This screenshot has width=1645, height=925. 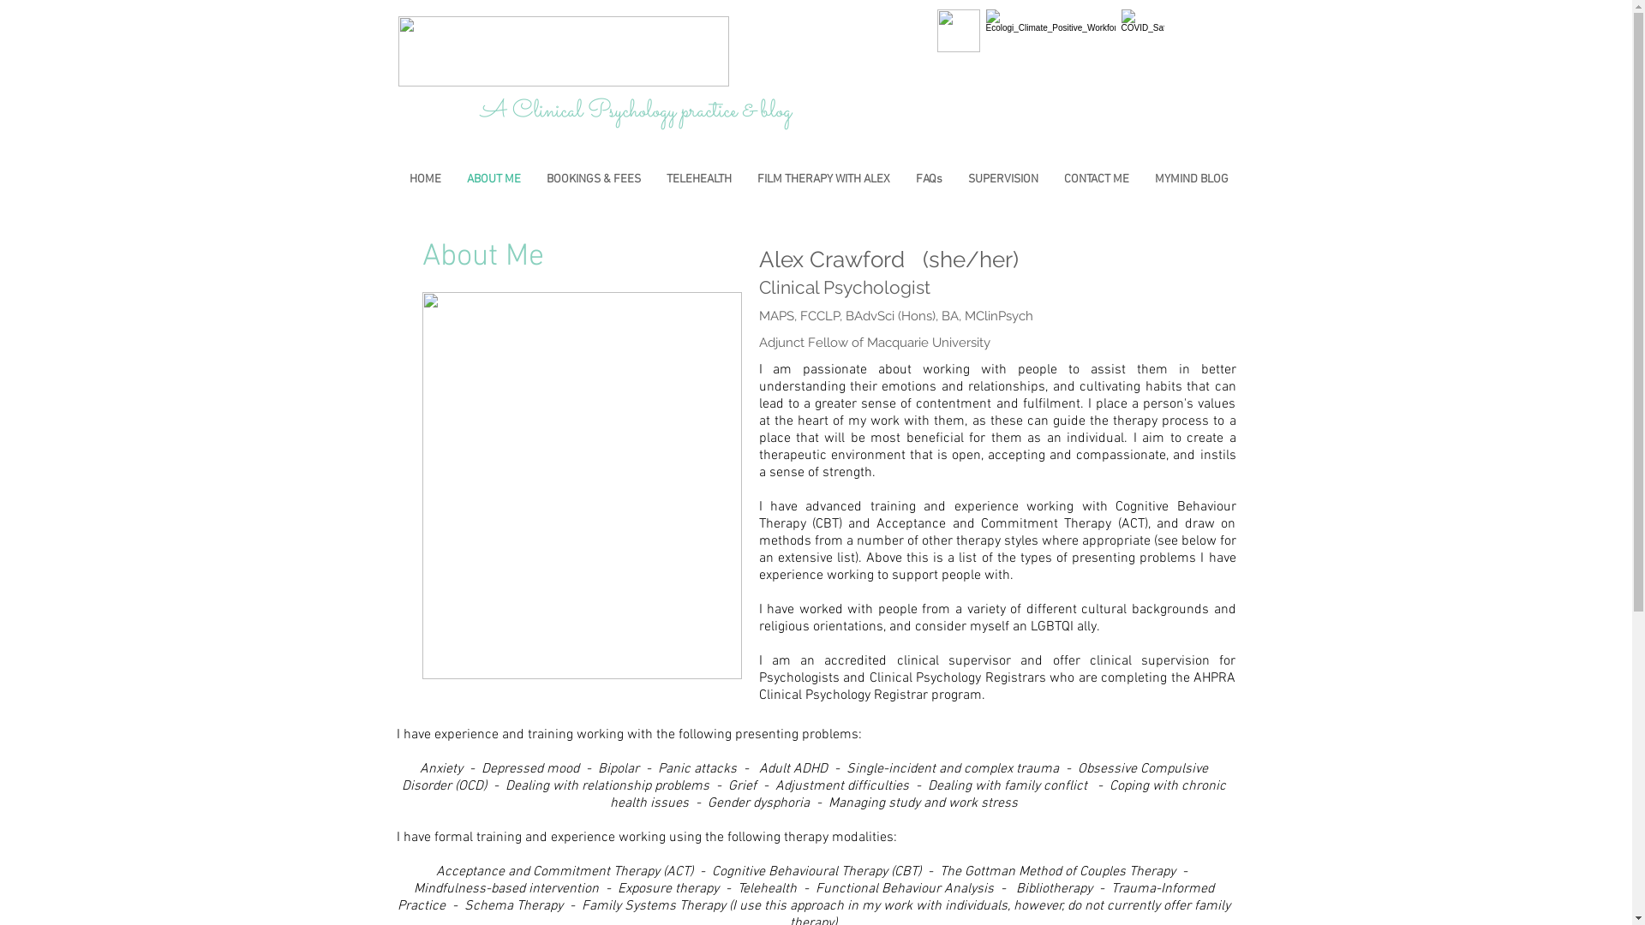 What do you see at coordinates (593, 180) in the screenshot?
I see `BOOKINGS & FEES` at bounding box center [593, 180].